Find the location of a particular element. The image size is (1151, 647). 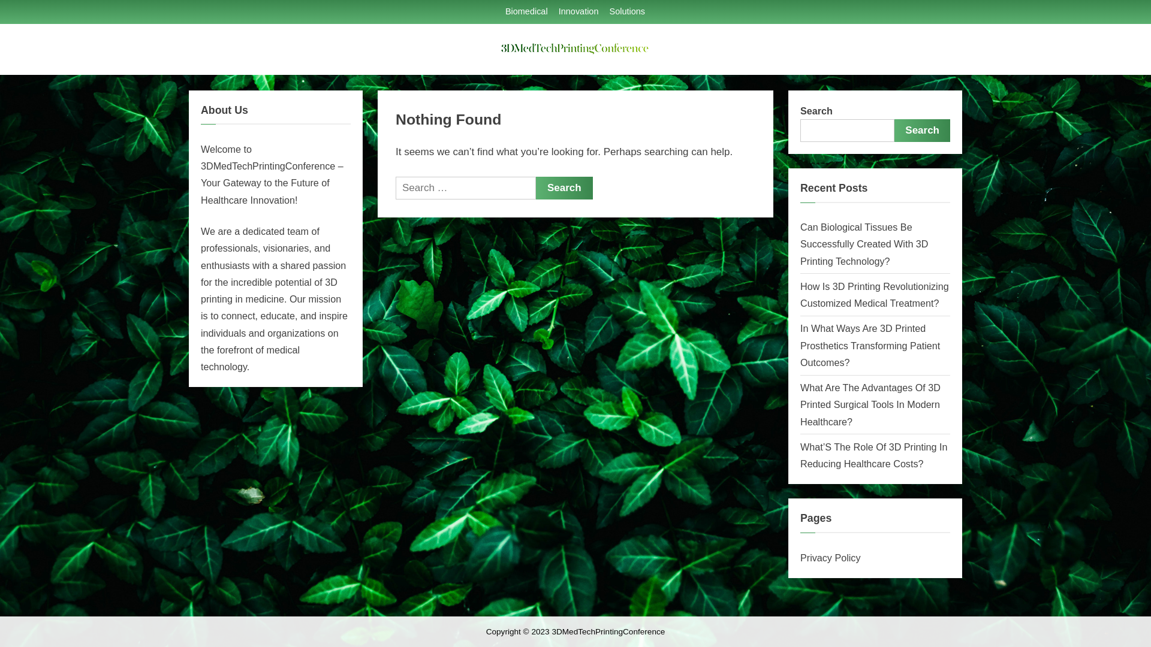

Search is located at coordinates (922, 131).